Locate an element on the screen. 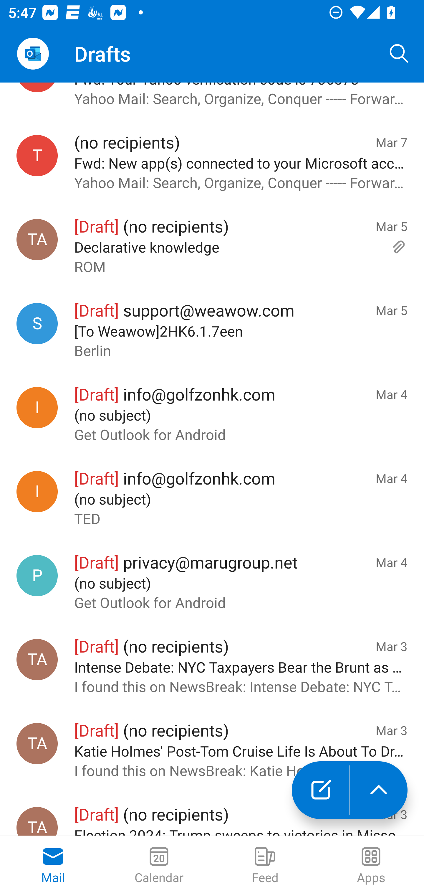 The width and height of the screenshot is (424, 896). Test Appium, testappium002@outlook.com is located at coordinates (37, 659).